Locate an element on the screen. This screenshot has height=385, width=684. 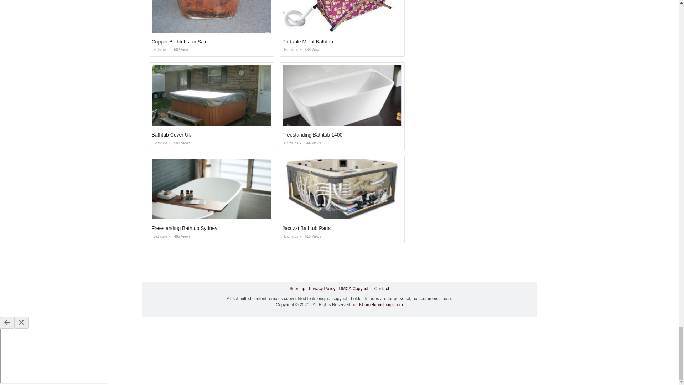
Bathtubs is located at coordinates (160, 236).